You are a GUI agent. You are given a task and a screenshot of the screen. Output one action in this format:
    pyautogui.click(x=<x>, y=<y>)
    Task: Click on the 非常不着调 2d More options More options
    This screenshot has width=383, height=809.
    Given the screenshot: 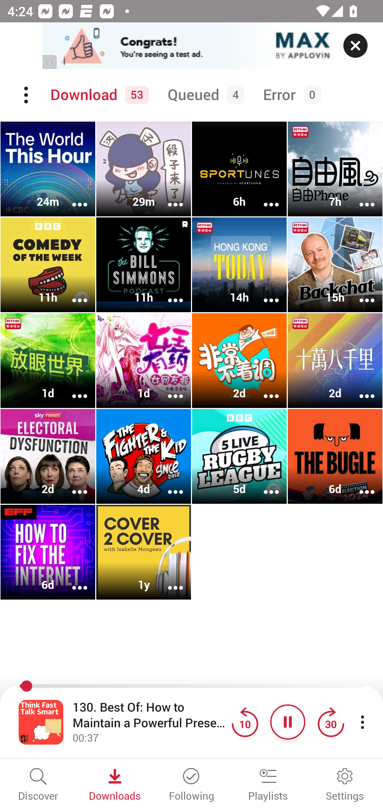 What is the action you would take?
    pyautogui.click(x=239, y=361)
    